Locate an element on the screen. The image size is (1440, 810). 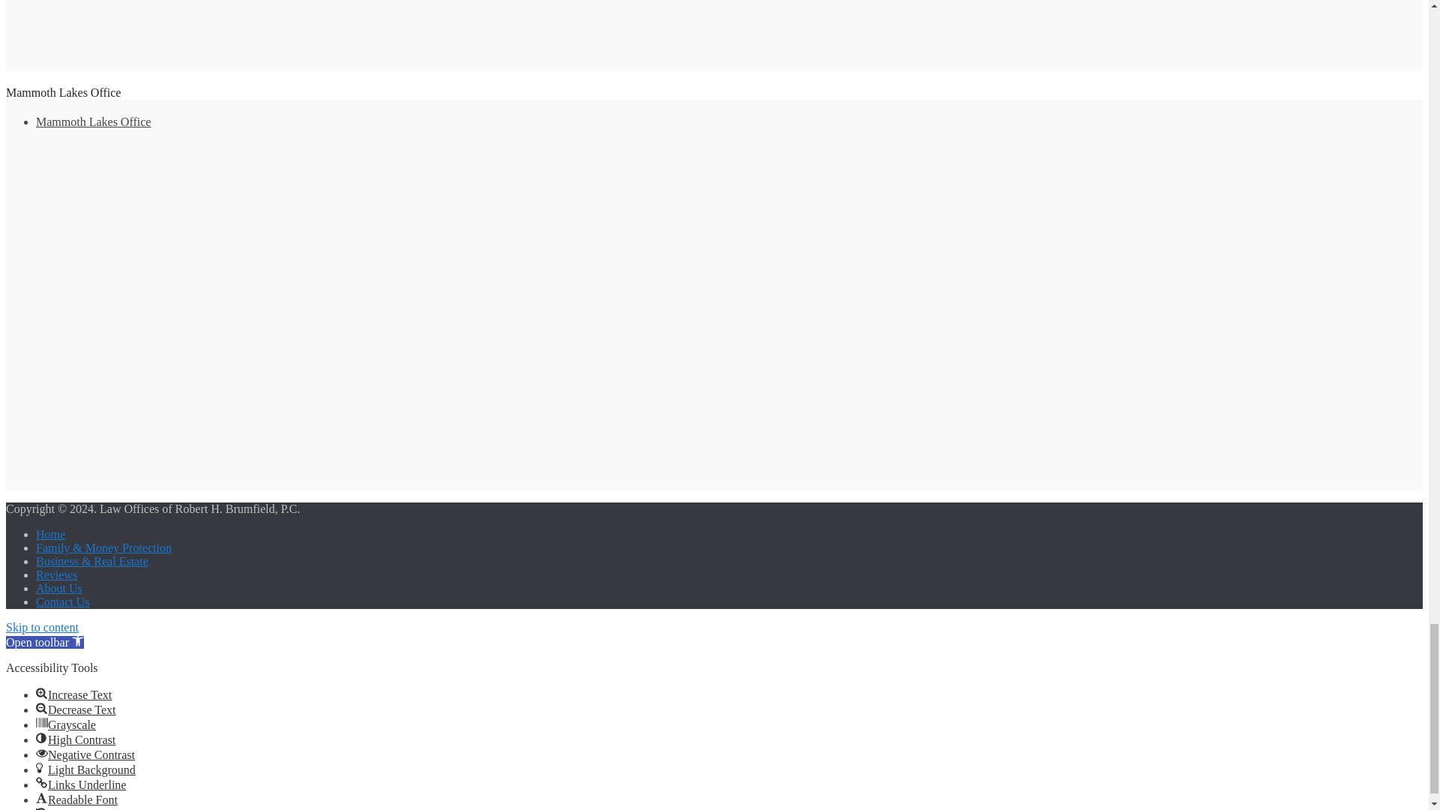
Accessibility Tools is located at coordinates (44, 642).